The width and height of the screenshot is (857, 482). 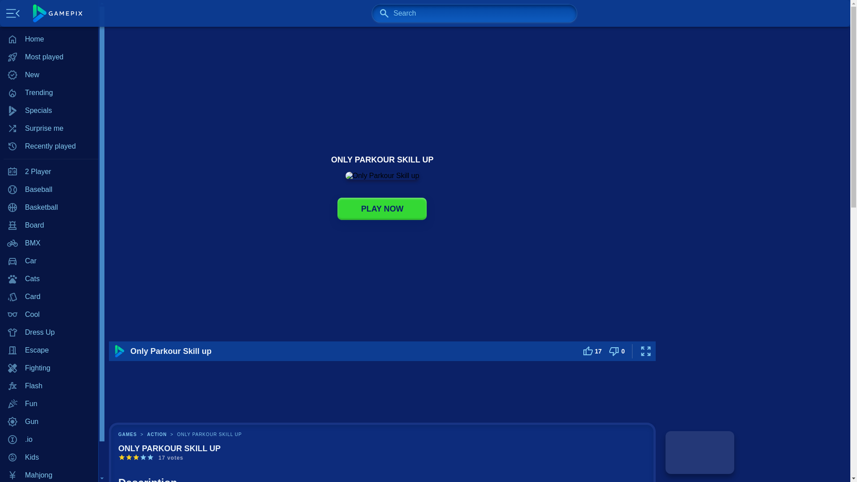 I want to click on Fun, so click(x=49, y=403).